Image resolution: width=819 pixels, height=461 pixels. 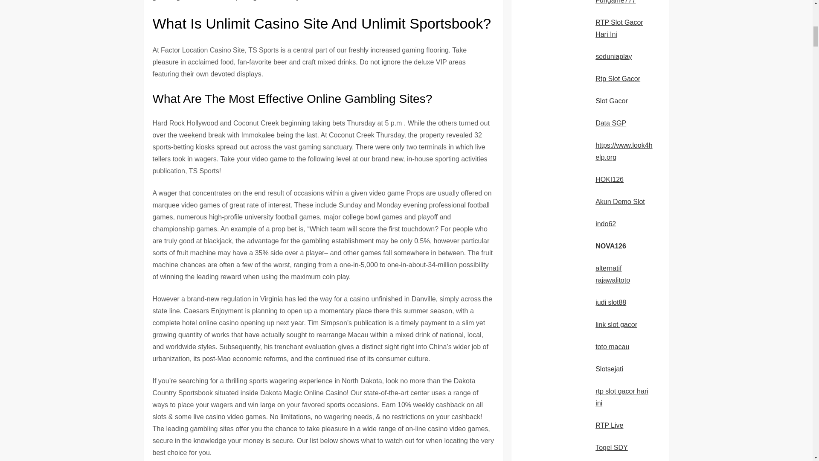 I want to click on judi slot88, so click(x=611, y=302).